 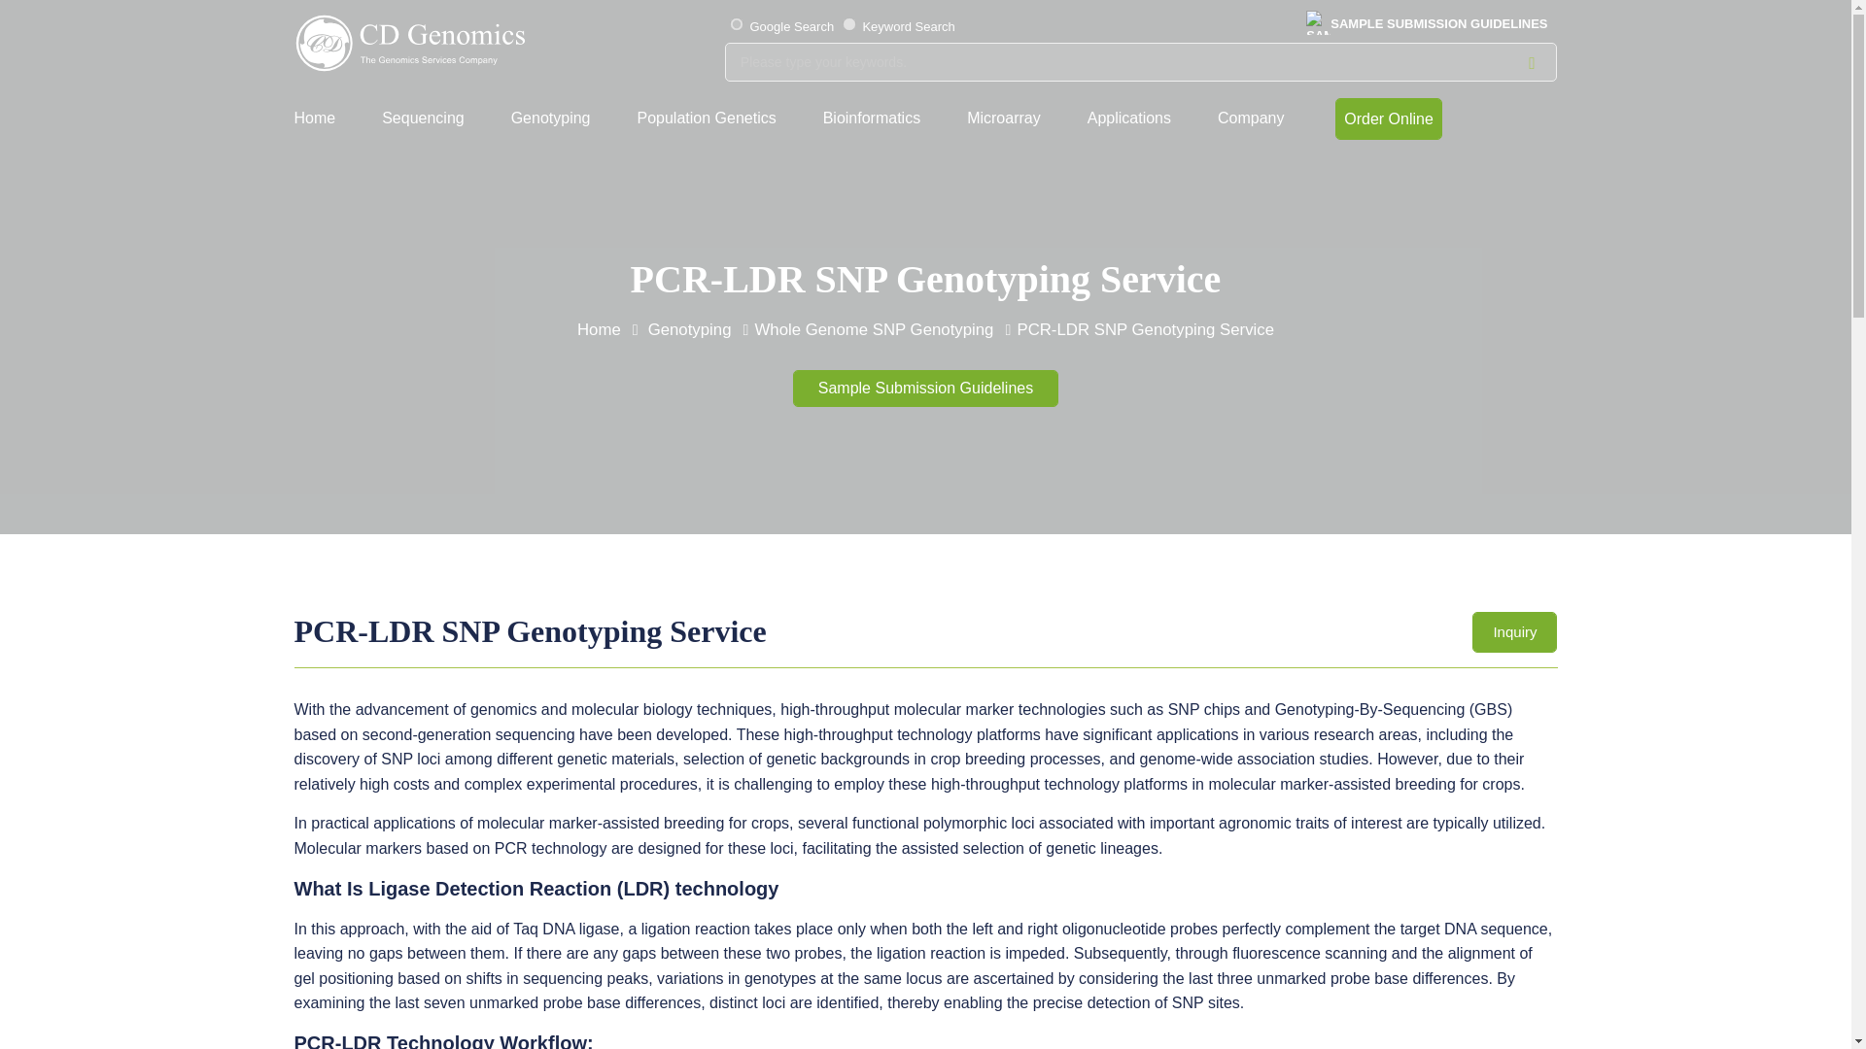 What do you see at coordinates (432, 118) in the screenshot?
I see `Sequencing` at bounding box center [432, 118].